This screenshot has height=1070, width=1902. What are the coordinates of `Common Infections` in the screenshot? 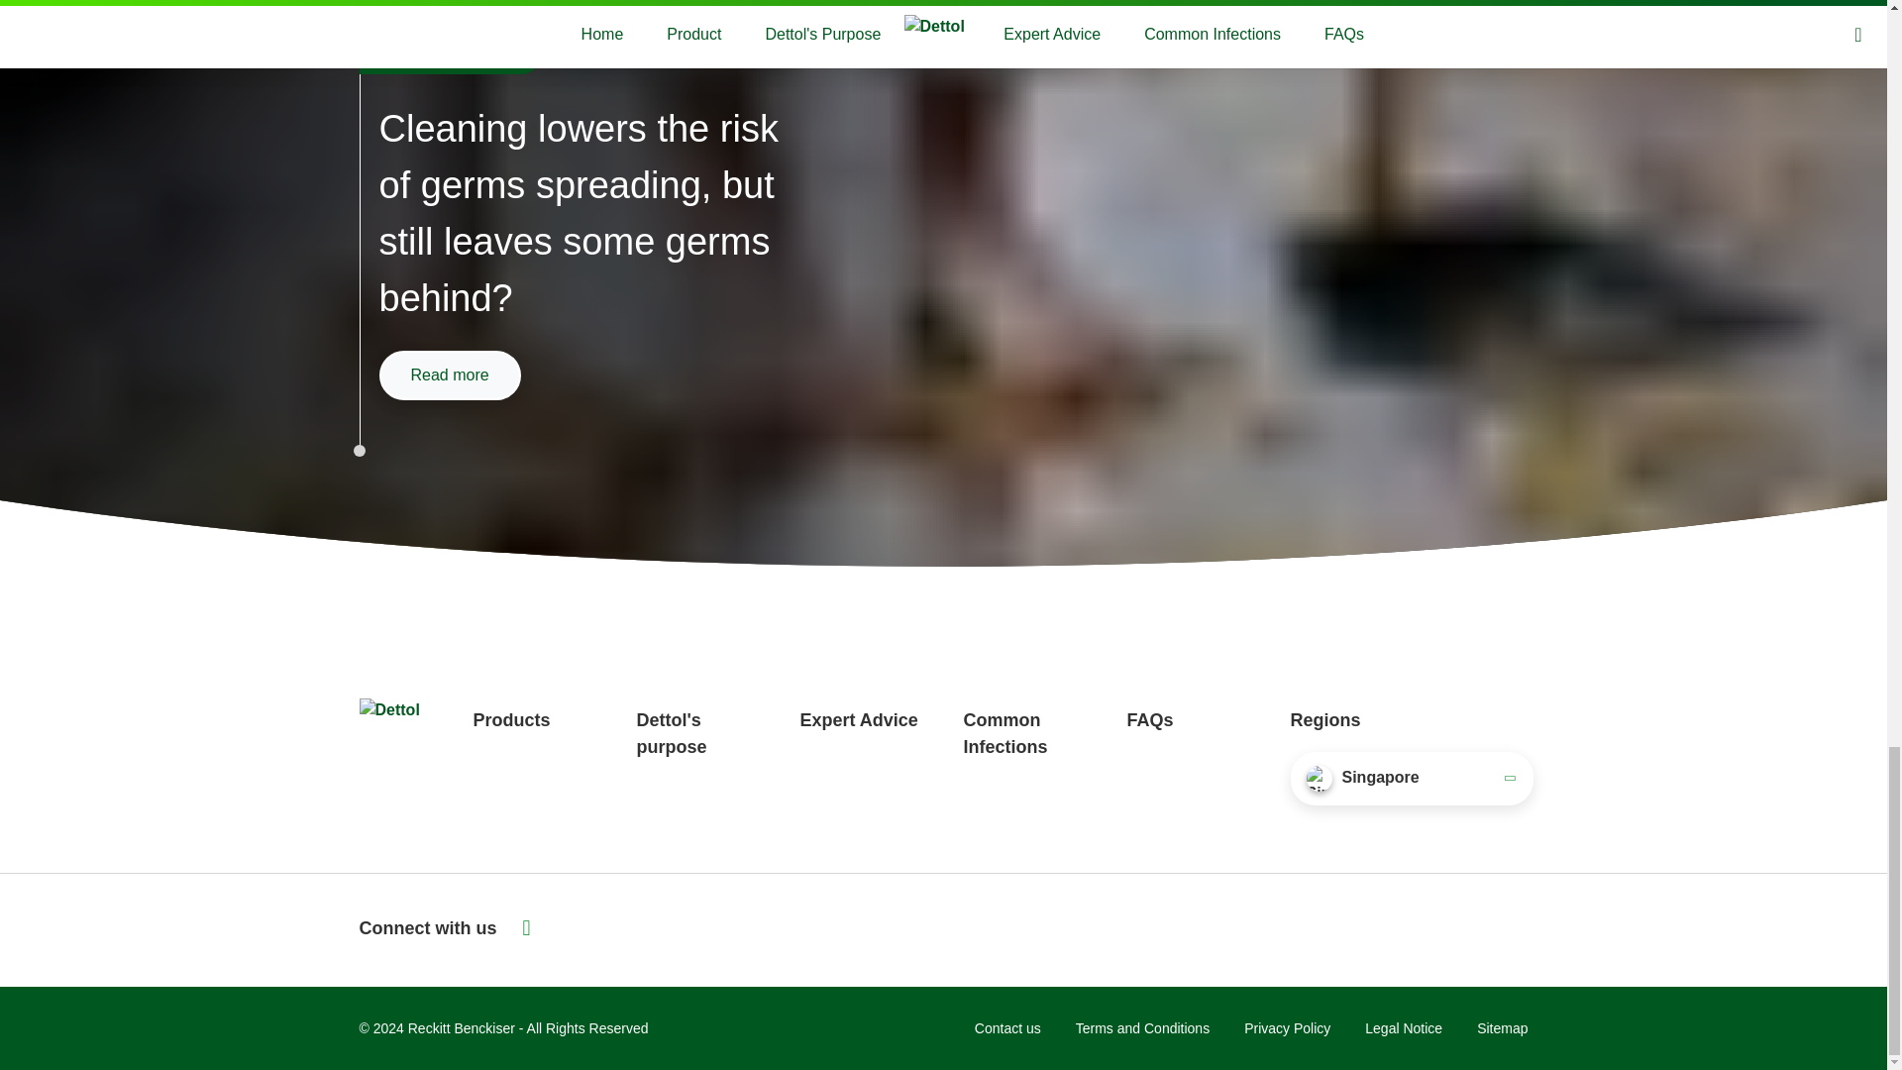 It's located at (1004, 733).